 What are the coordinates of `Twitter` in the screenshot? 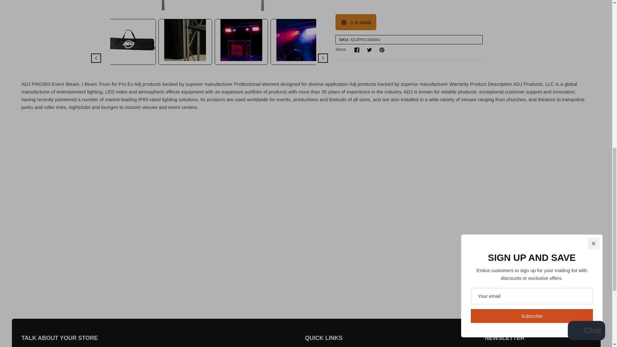 It's located at (370, 50).